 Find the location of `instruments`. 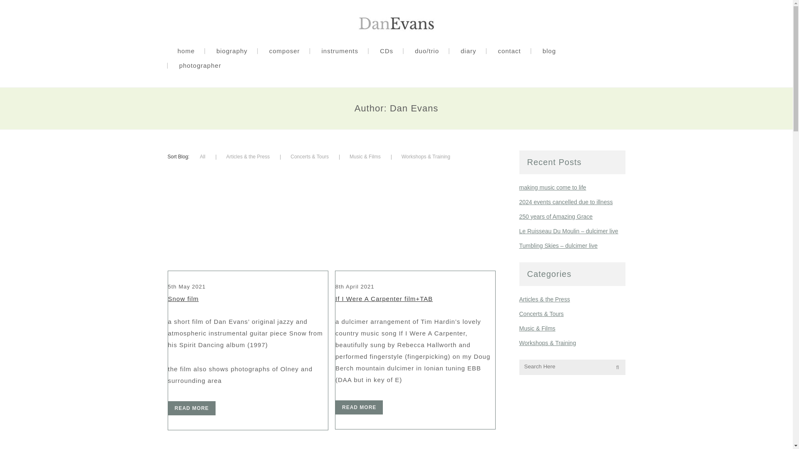

instruments is located at coordinates (340, 51).